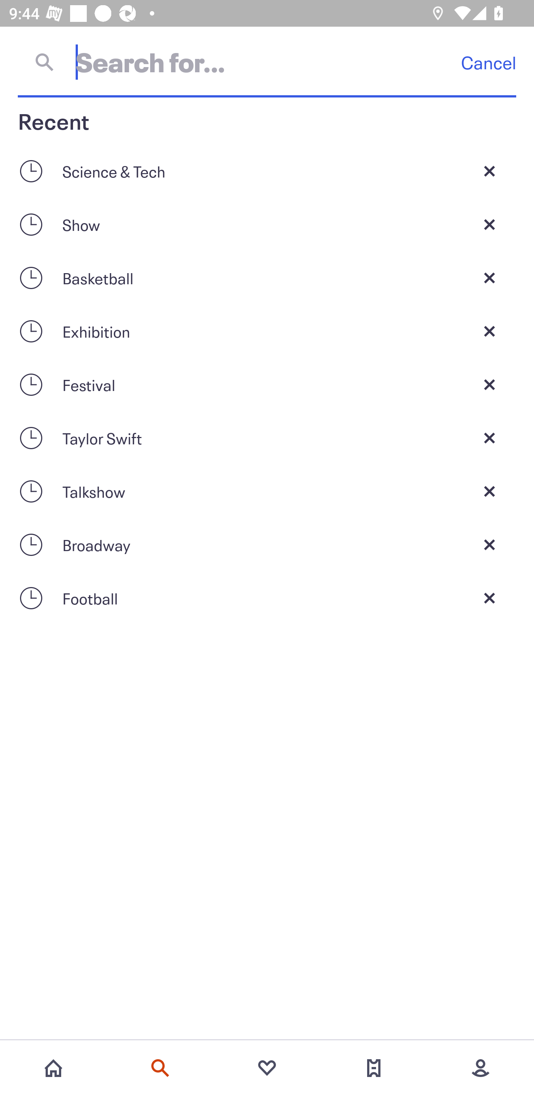 The image size is (534, 1097). I want to click on Basketball Close current screen, so click(267, 278).